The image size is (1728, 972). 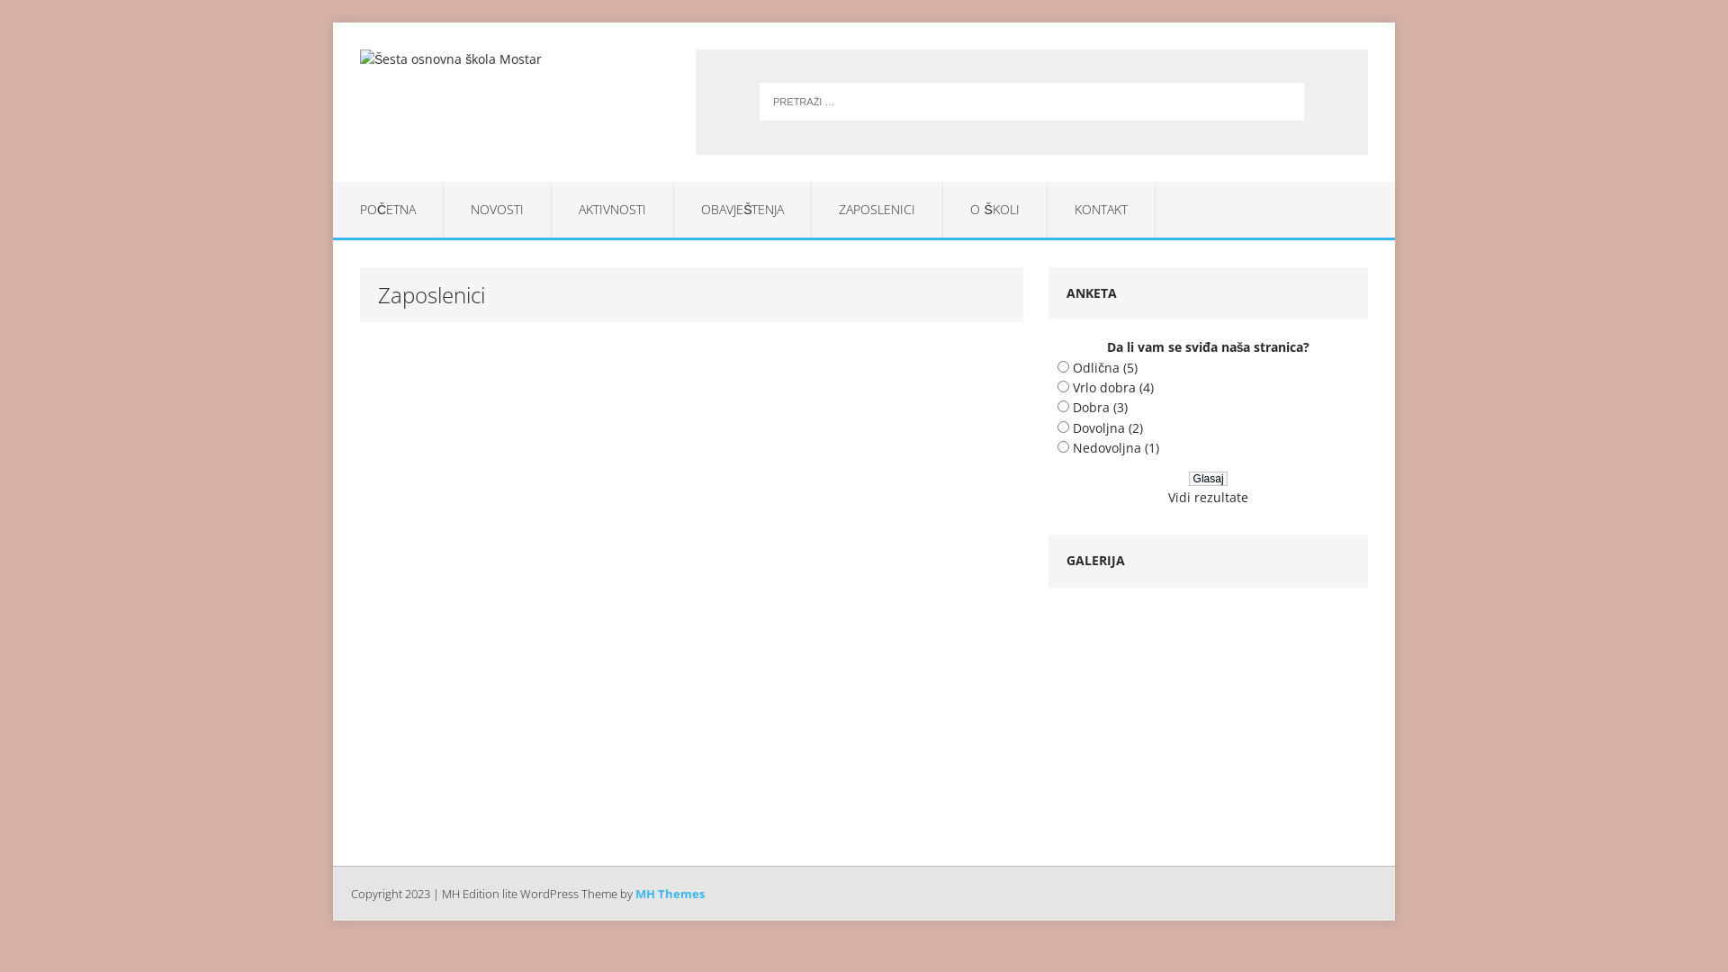 I want to click on MH Themes, so click(x=670, y=894).